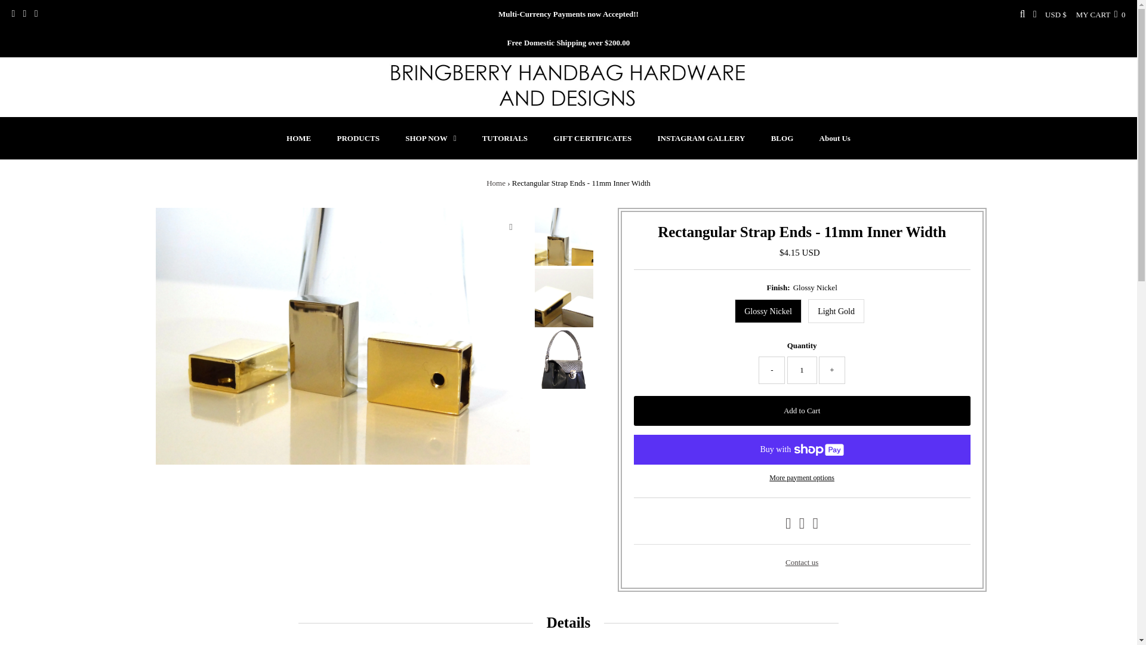 The height and width of the screenshot is (645, 1146). I want to click on Add to Cart, so click(802, 411).